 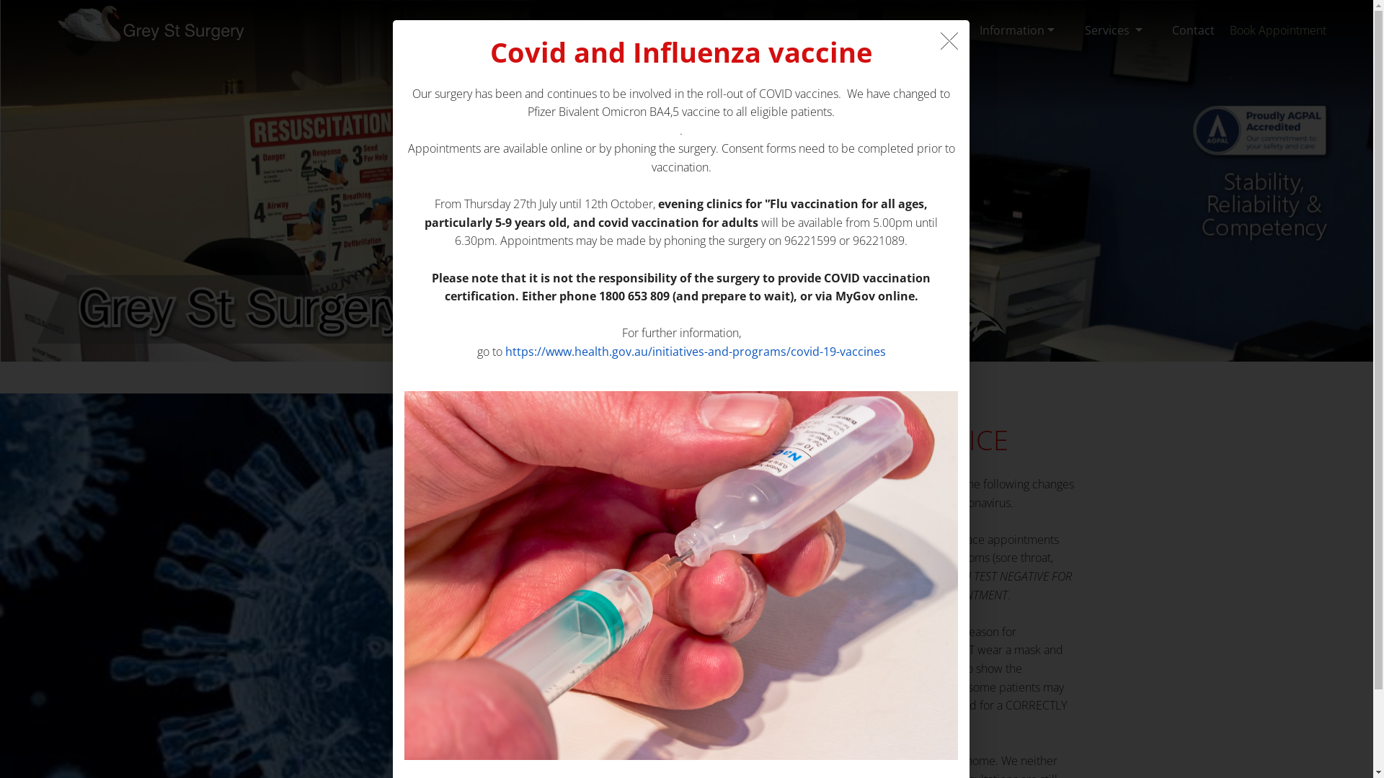 I want to click on Home, so click(x=736, y=30).